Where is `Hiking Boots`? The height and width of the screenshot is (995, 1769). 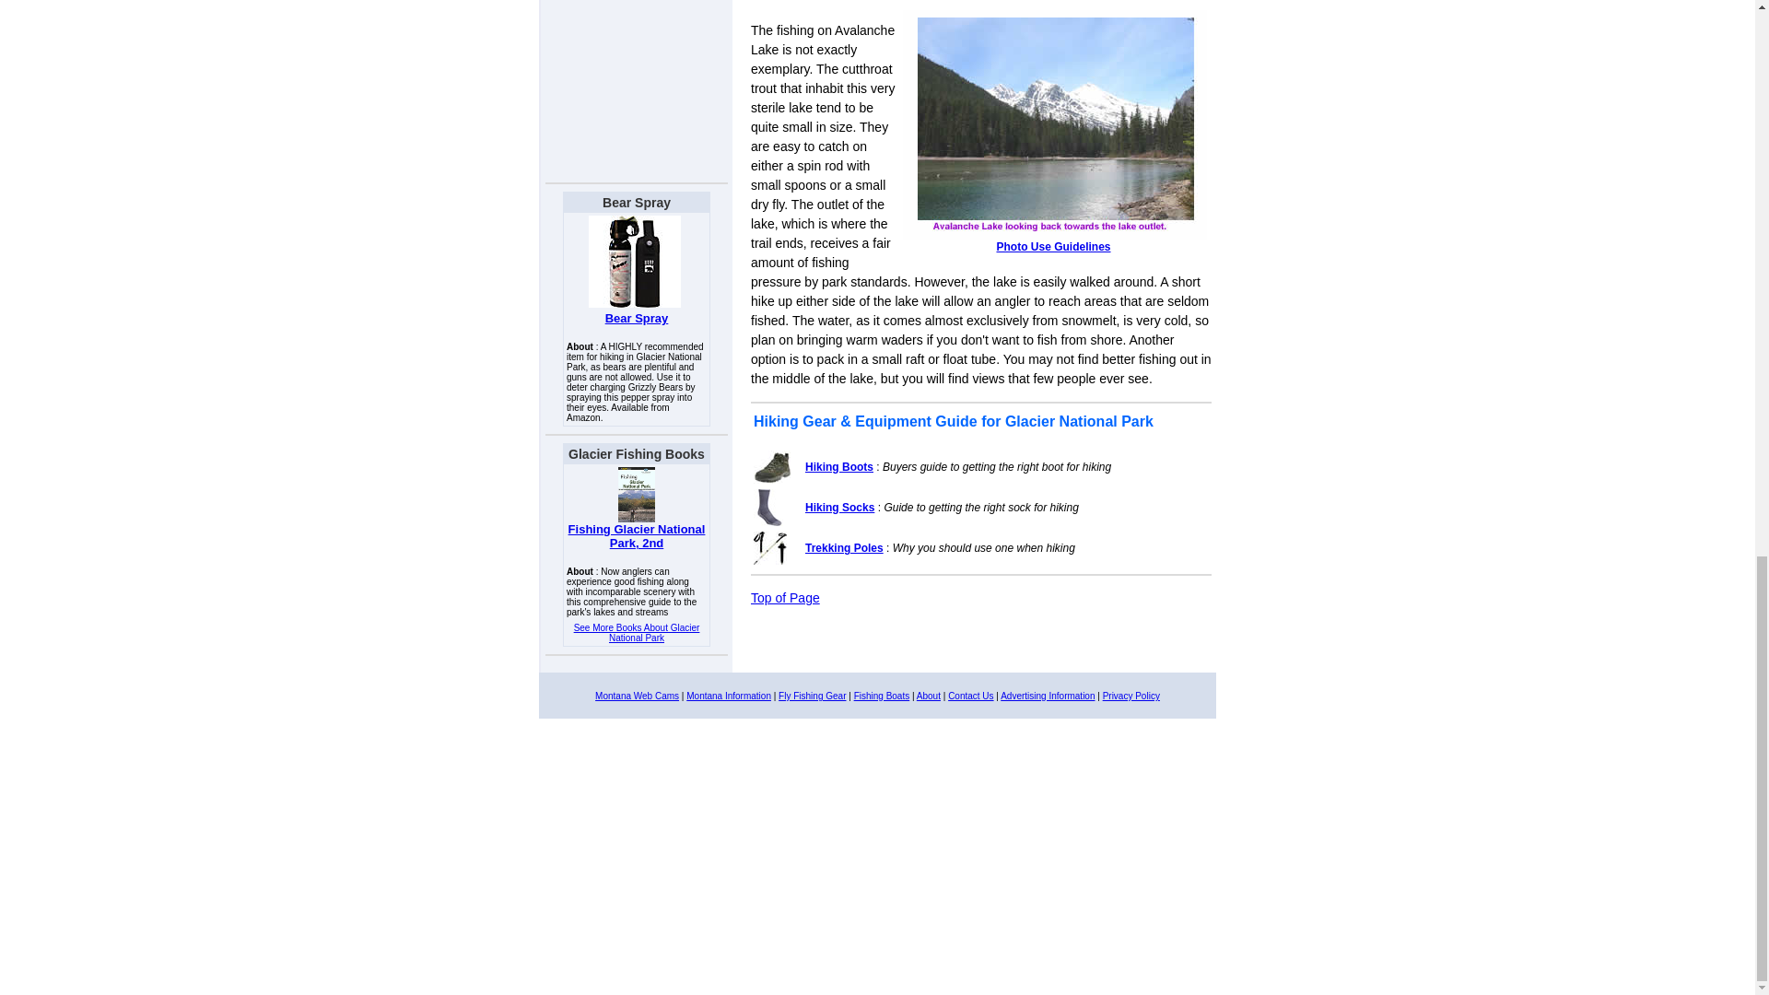 Hiking Boots is located at coordinates (838, 467).